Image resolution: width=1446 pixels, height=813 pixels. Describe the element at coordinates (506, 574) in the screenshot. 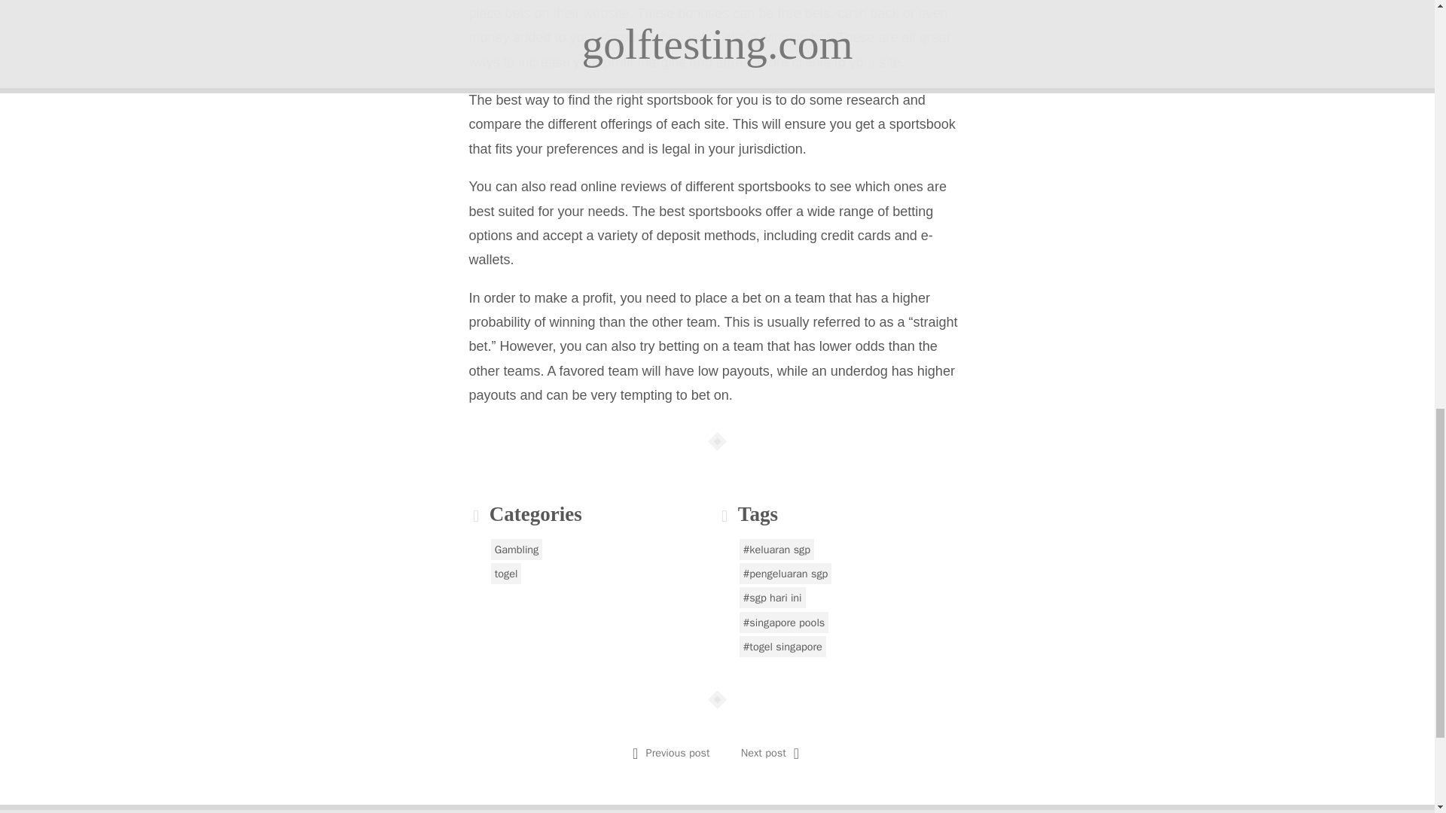

I see `togel` at that location.